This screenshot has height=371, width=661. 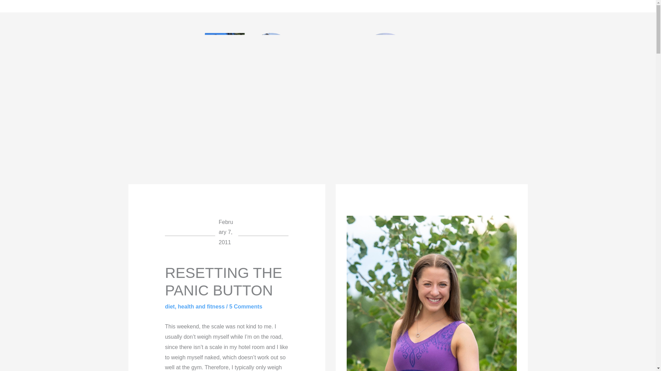 I want to click on RACE REPORTS, so click(x=247, y=6).